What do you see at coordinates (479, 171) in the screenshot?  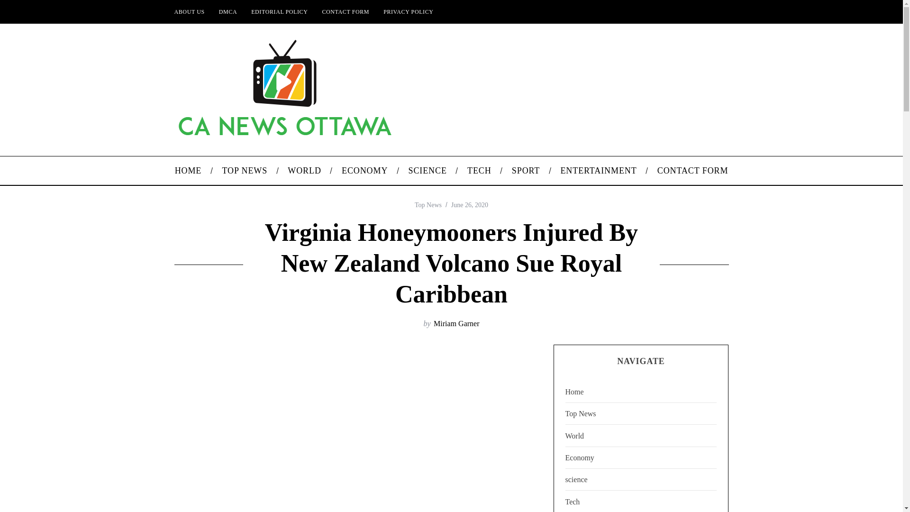 I see `TECH` at bounding box center [479, 171].